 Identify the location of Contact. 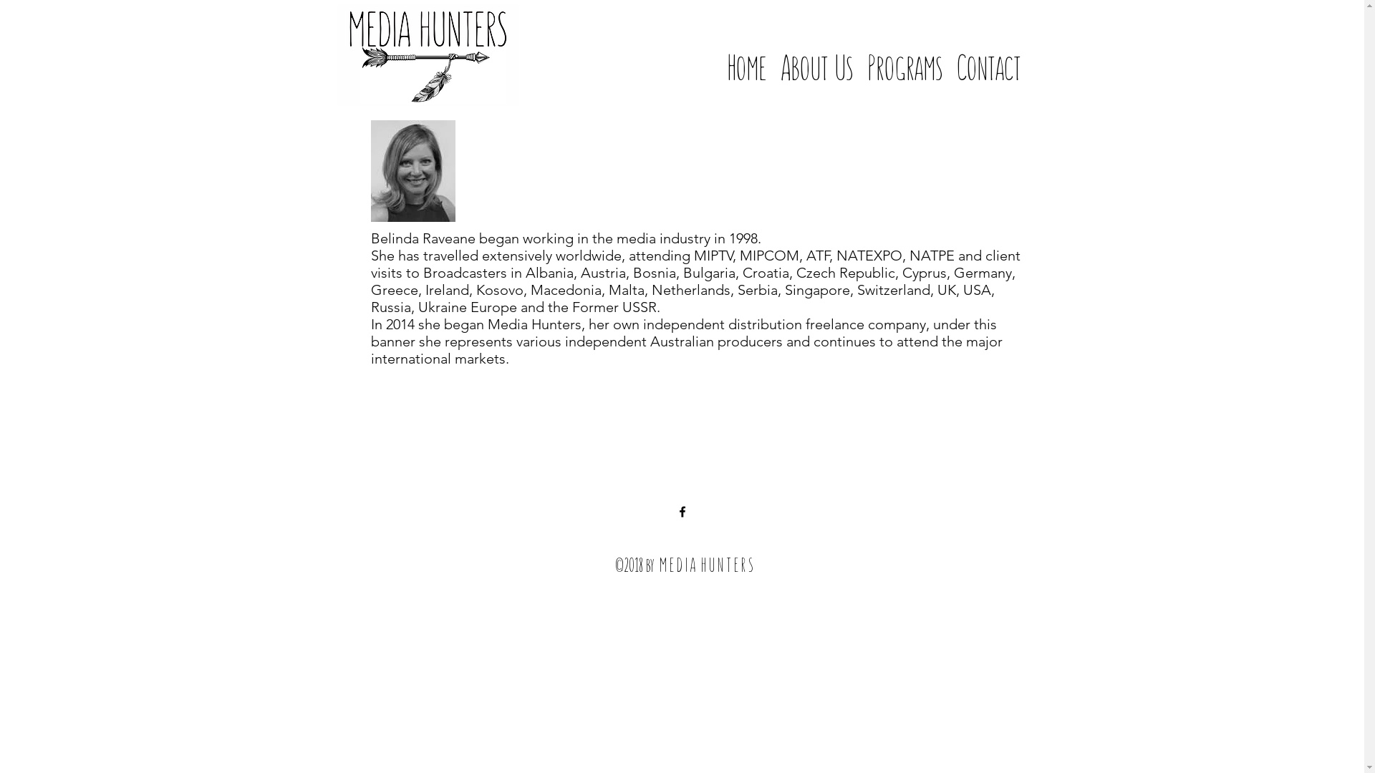
(989, 54).